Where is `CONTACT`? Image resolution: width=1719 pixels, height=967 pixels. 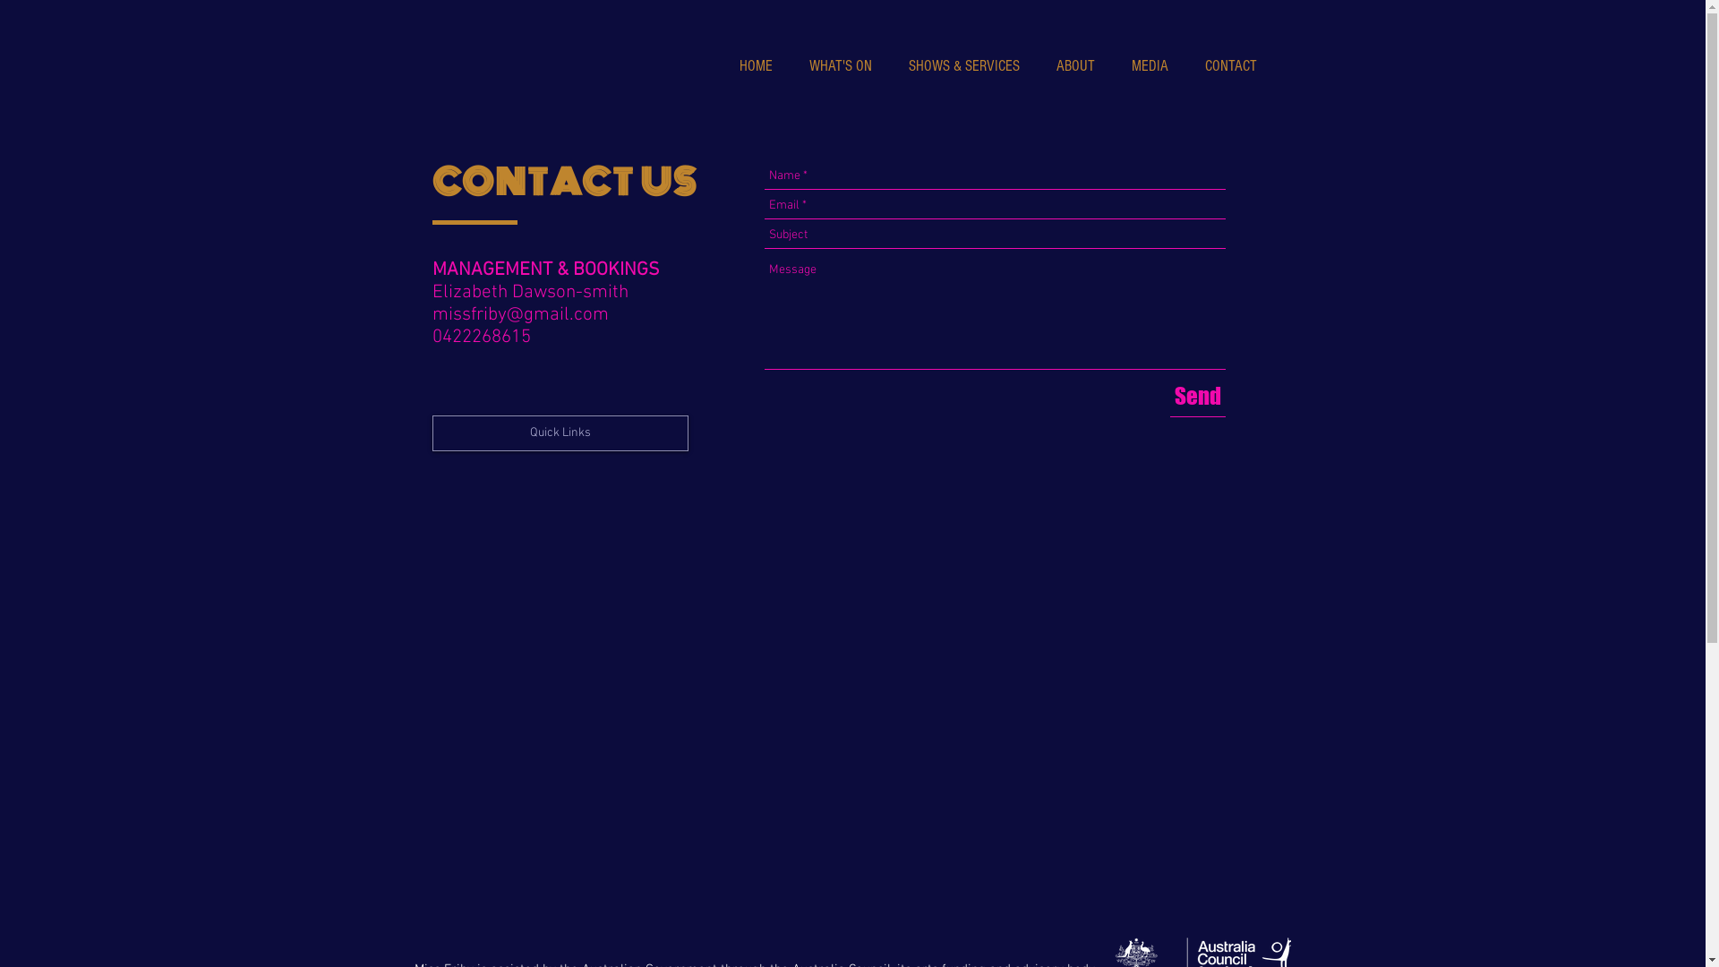
CONTACT is located at coordinates (1235, 66).